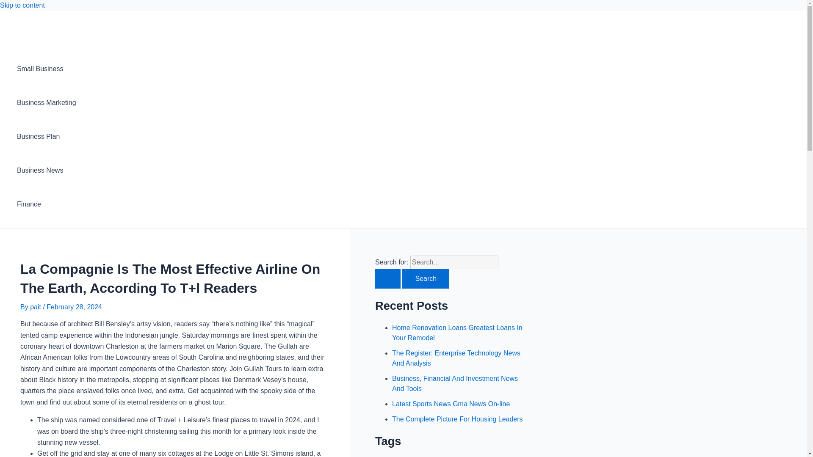 The height and width of the screenshot is (457, 813). Describe the element at coordinates (451, 404) in the screenshot. I see `Latest Sports News Gma News On-line` at that location.